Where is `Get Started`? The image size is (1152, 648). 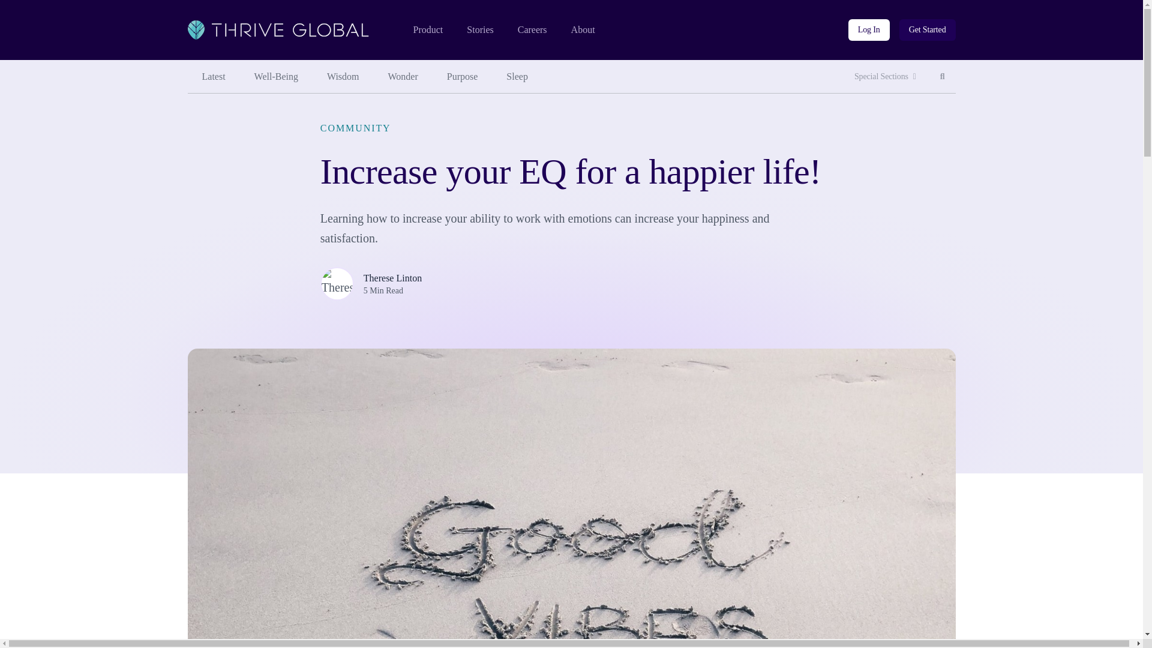
Get Started is located at coordinates (928, 30).